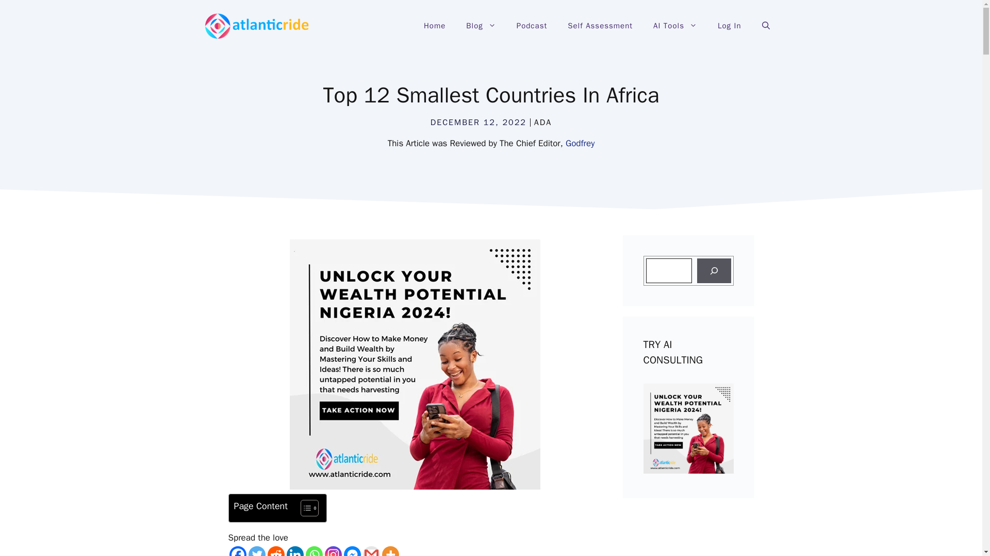 The height and width of the screenshot is (556, 990). What do you see at coordinates (531, 26) in the screenshot?
I see `Podcast` at bounding box center [531, 26].